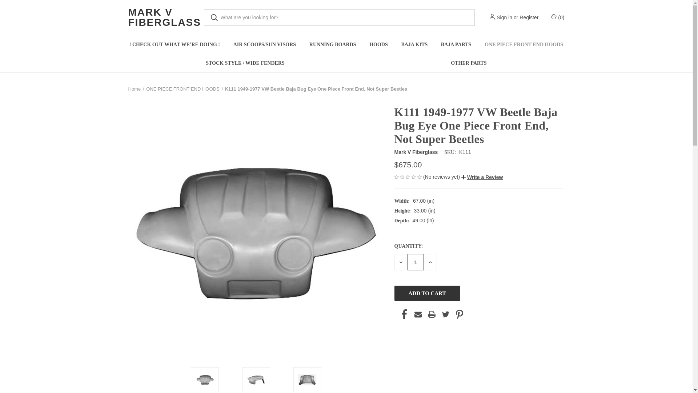  Describe the element at coordinates (416, 152) in the screenshot. I see `Mark V Fiberglass` at that location.